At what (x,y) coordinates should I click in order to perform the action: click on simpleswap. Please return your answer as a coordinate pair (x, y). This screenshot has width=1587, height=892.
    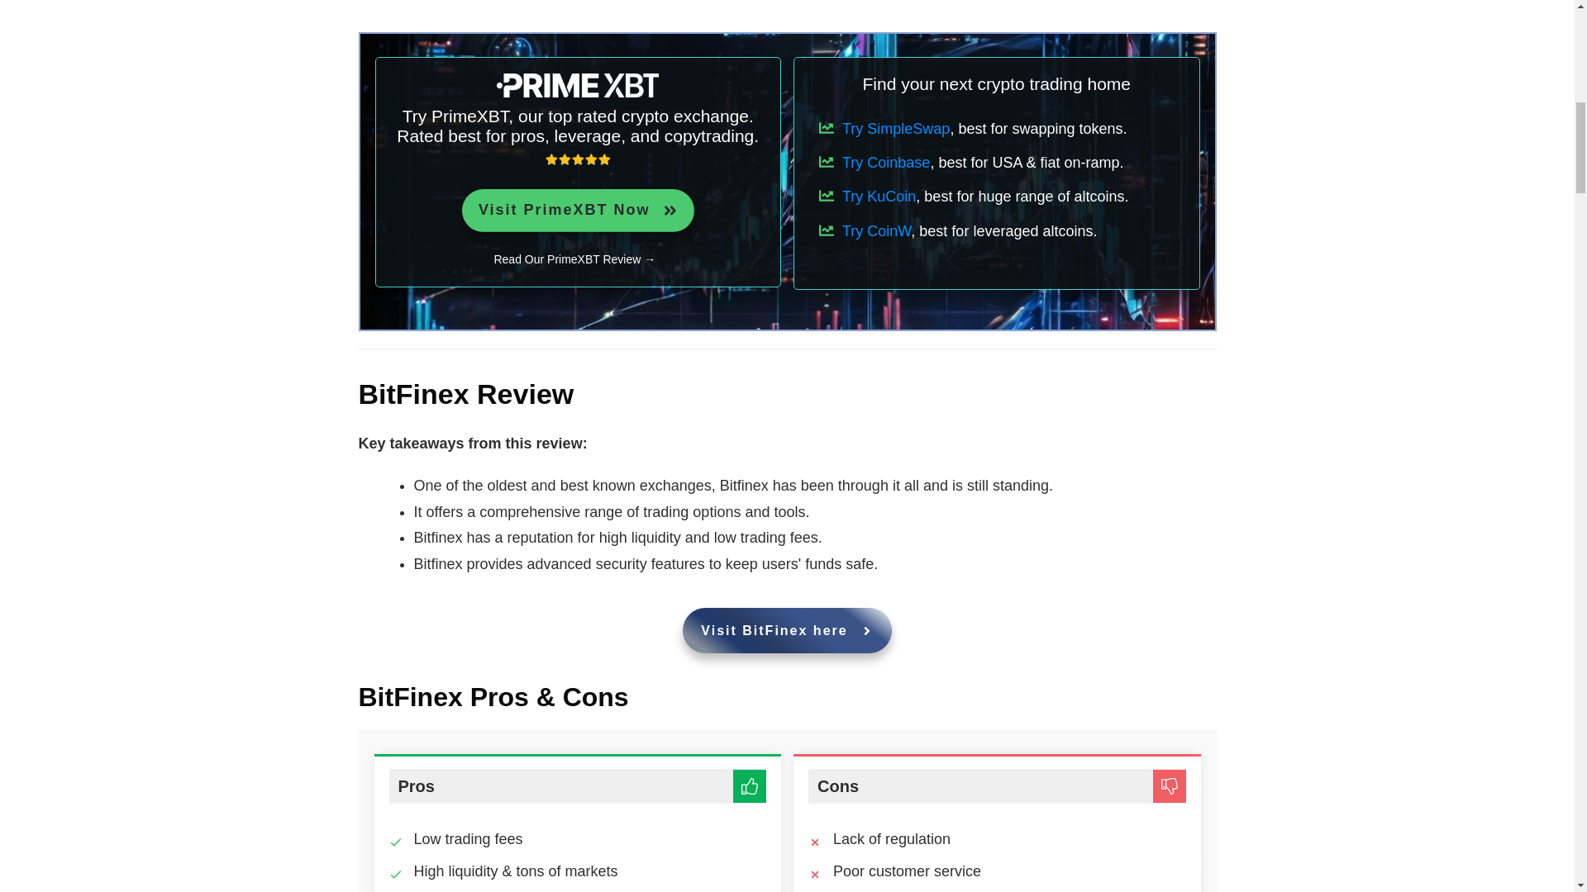
    Looking at the image, I should click on (896, 129).